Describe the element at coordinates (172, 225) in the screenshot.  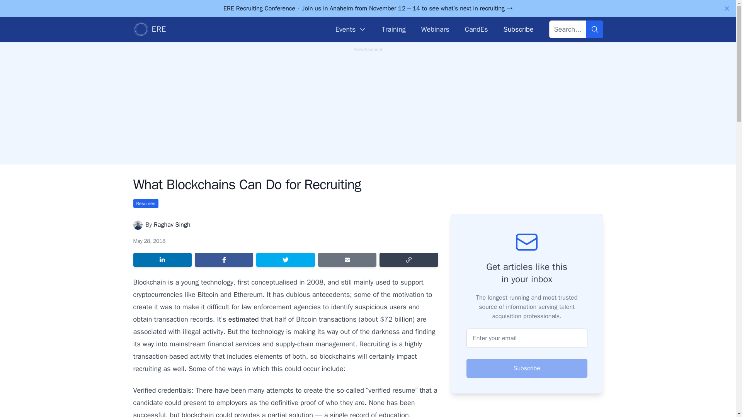
I see `Raghav Singh` at that location.